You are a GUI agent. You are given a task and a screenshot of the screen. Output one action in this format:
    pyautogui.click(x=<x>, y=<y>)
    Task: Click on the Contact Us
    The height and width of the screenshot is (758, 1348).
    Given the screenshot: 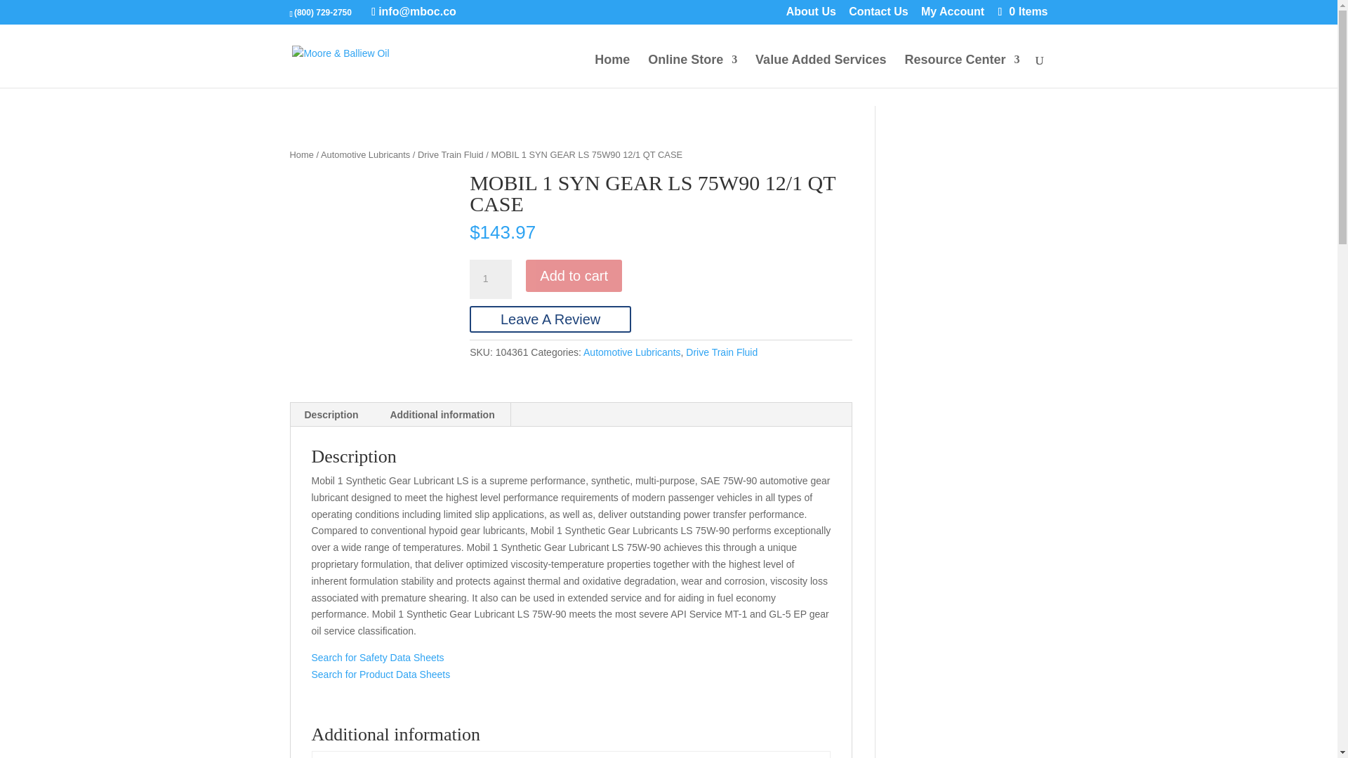 What is the action you would take?
    pyautogui.click(x=878, y=15)
    